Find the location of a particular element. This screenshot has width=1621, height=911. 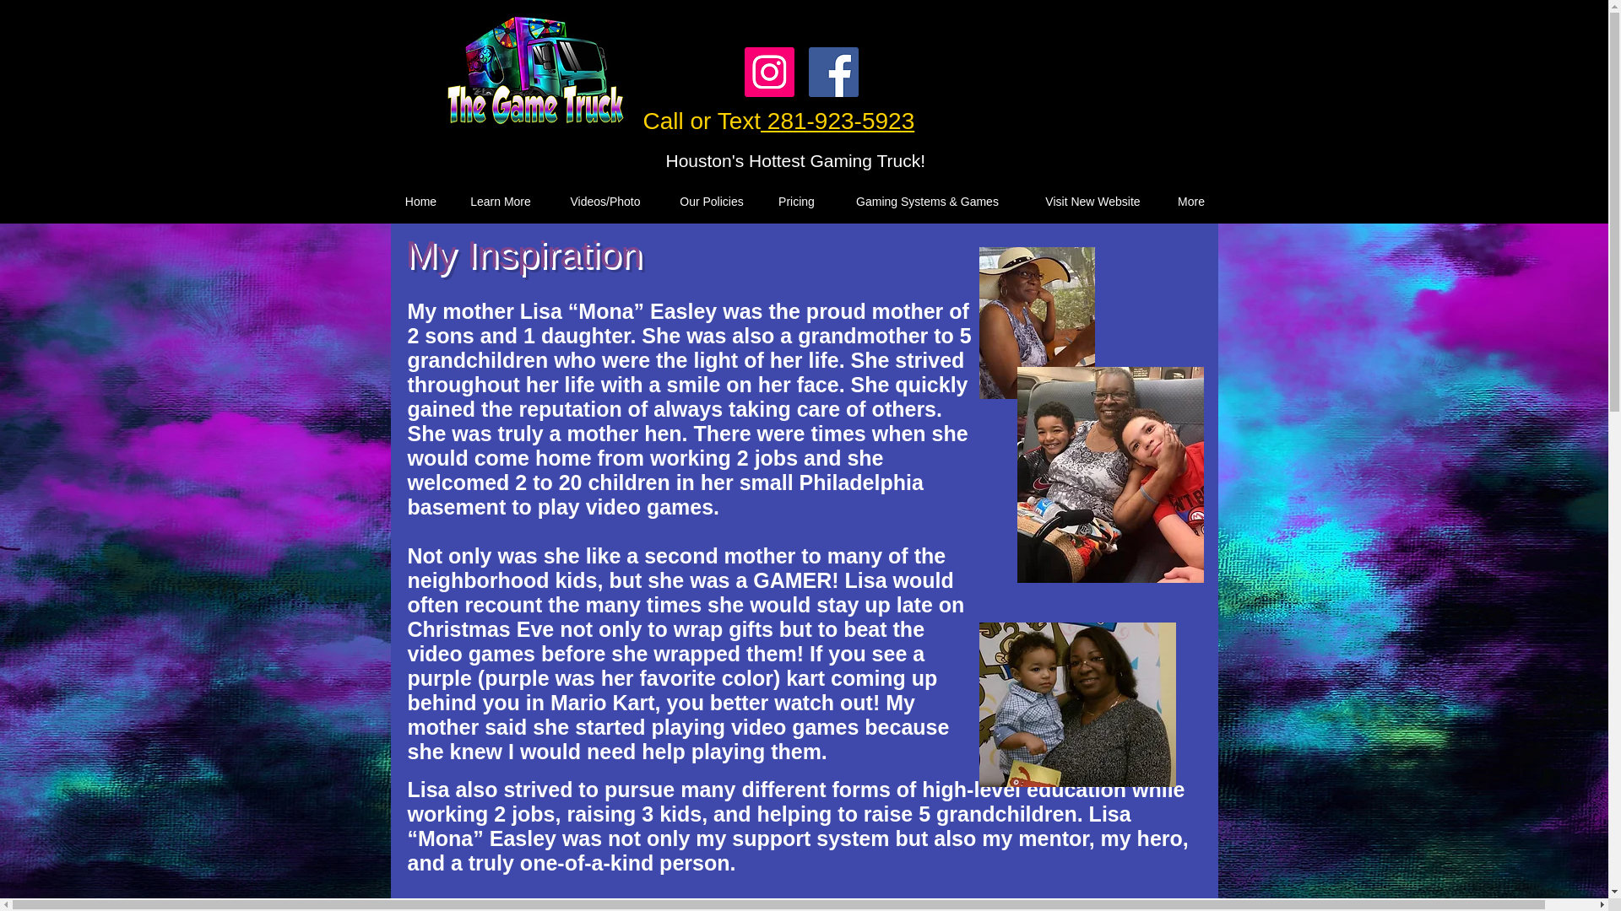

Pricing is located at coordinates (795, 201).